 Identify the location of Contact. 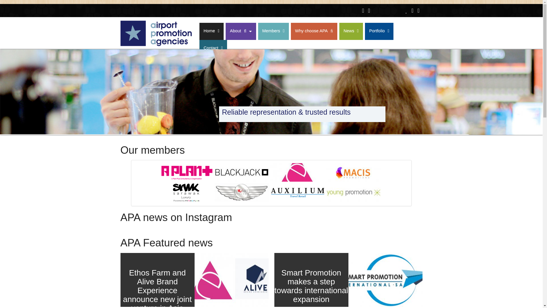
(213, 48).